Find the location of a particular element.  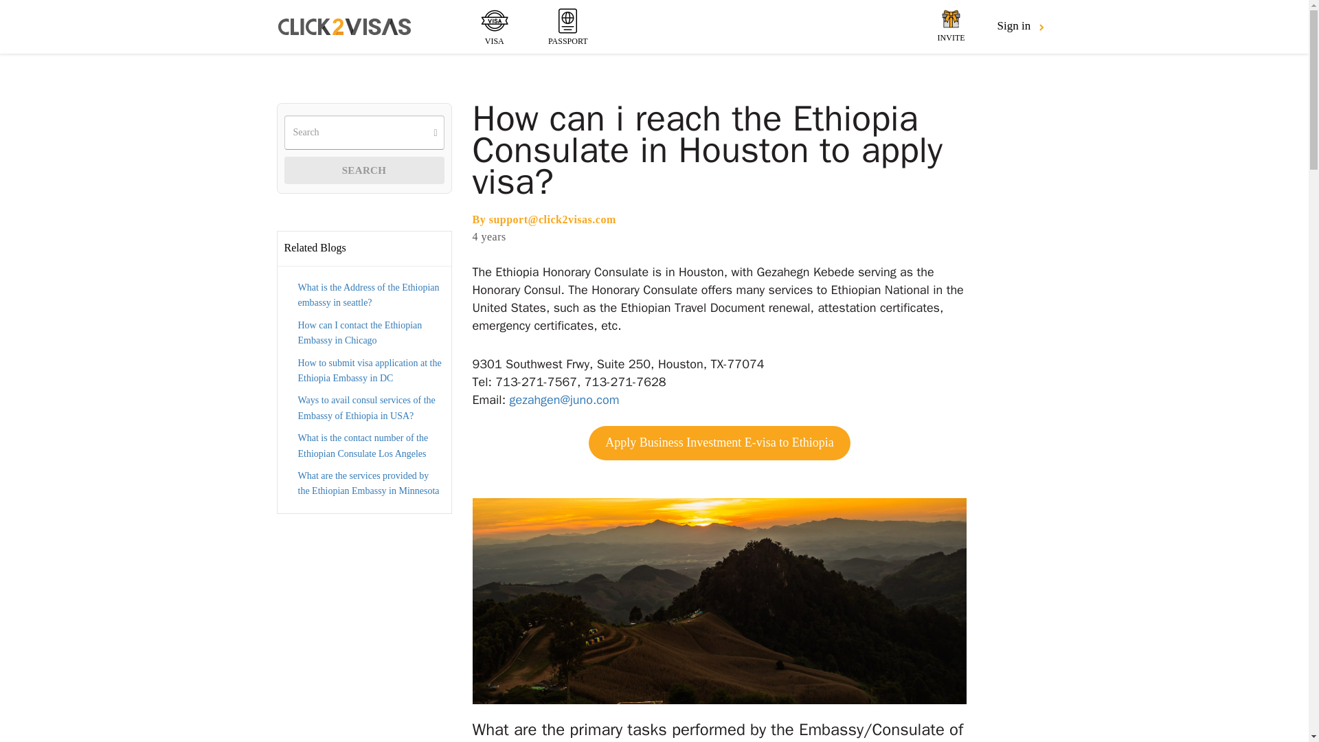

SEARCH is located at coordinates (364, 170).